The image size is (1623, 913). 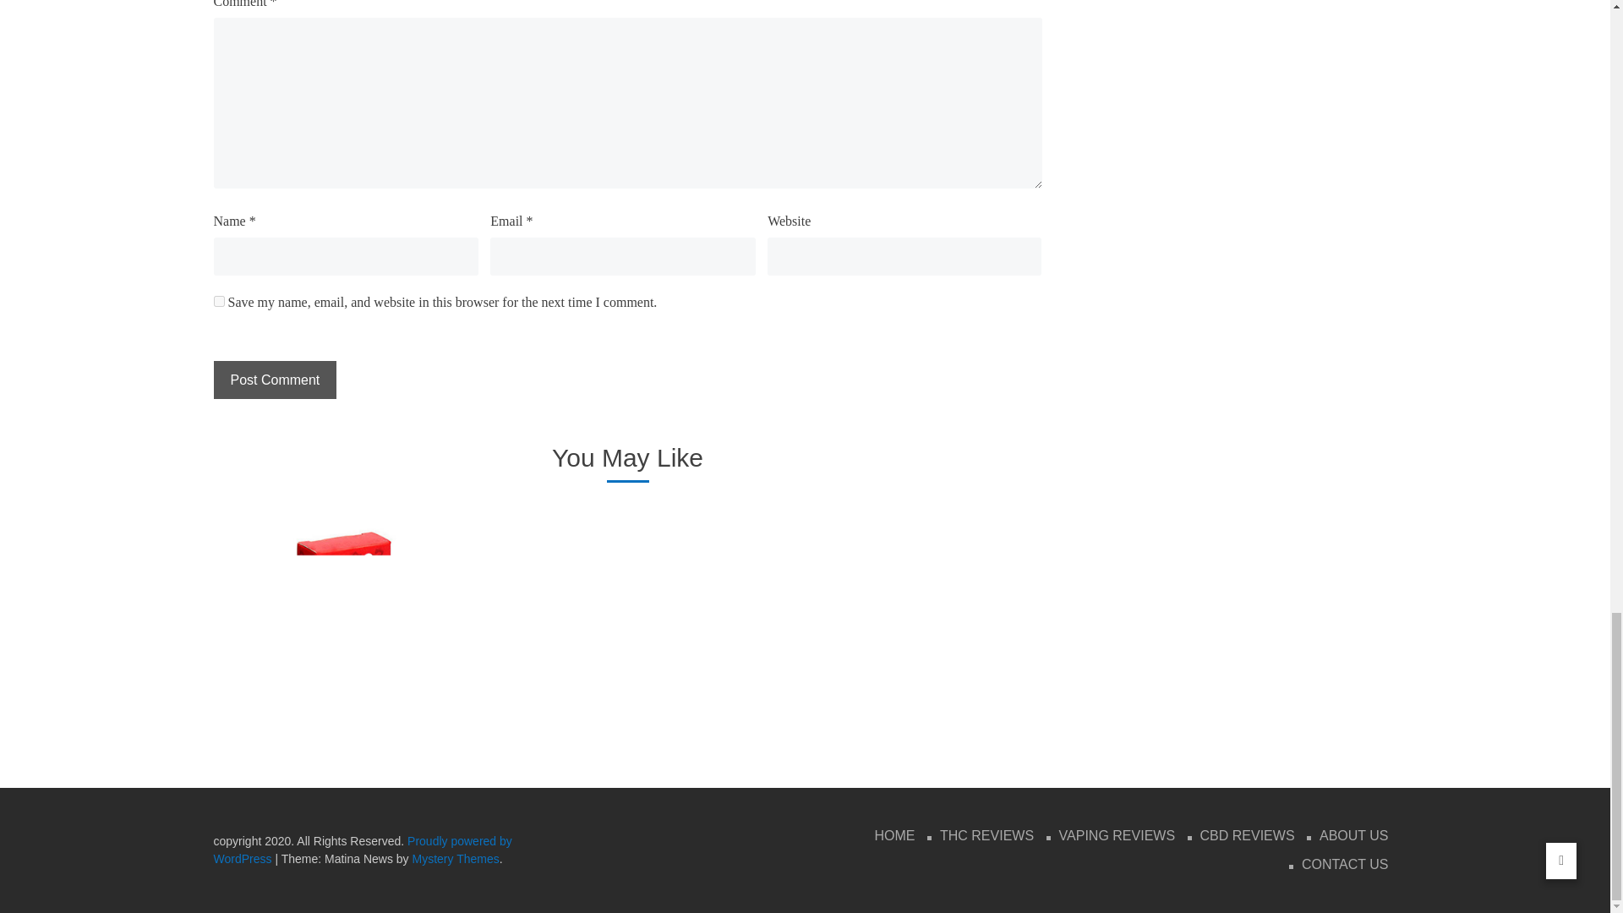 I want to click on Mystery Themes, so click(x=456, y=858).